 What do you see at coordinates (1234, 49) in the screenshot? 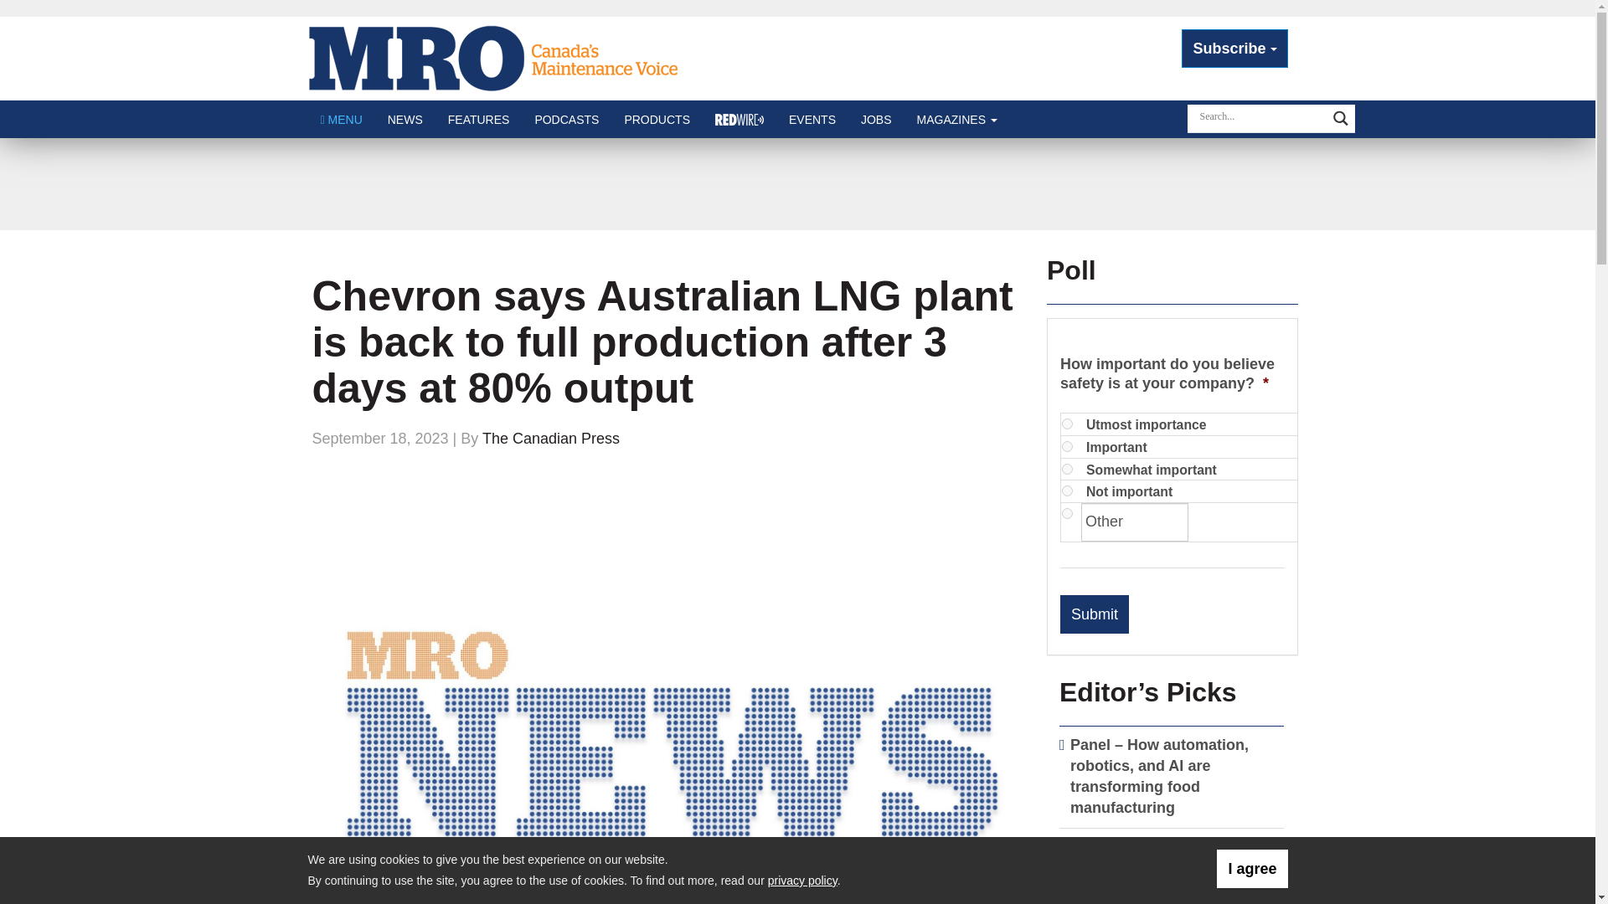
I see `Subscribe` at bounding box center [1234, 49].